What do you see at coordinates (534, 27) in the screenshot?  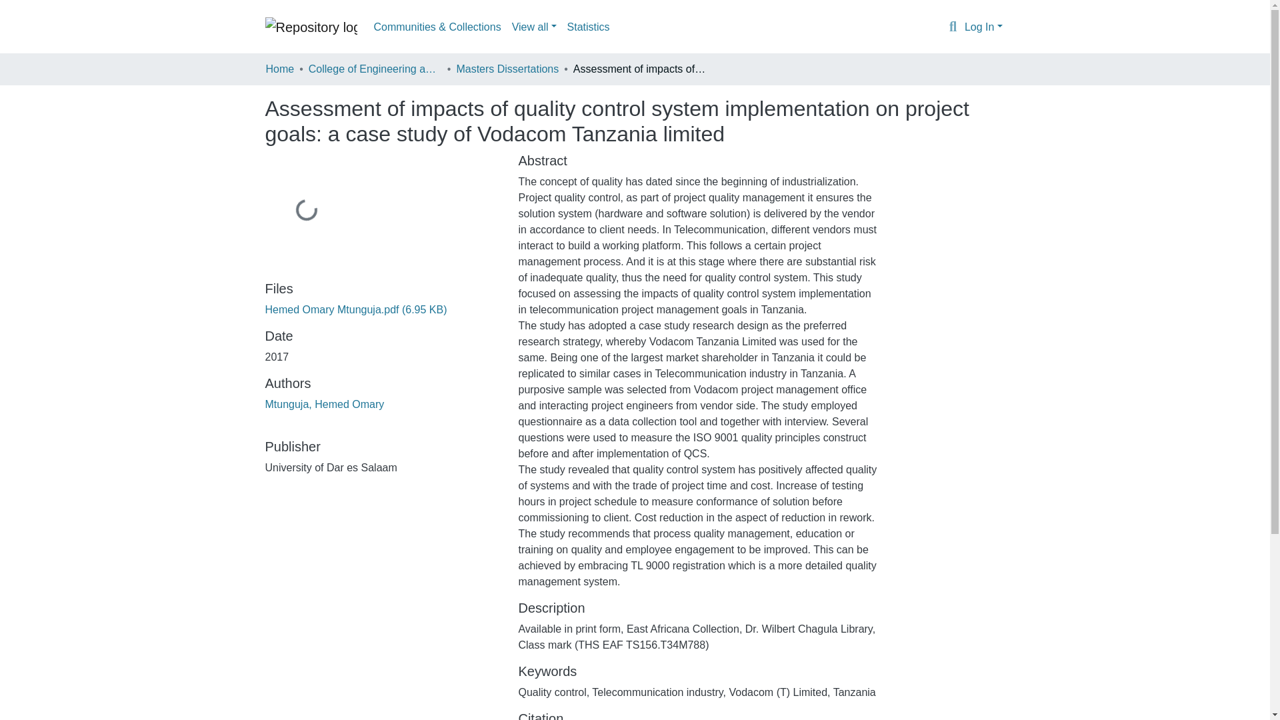 I see `View all` at bounding box center [534, 27].